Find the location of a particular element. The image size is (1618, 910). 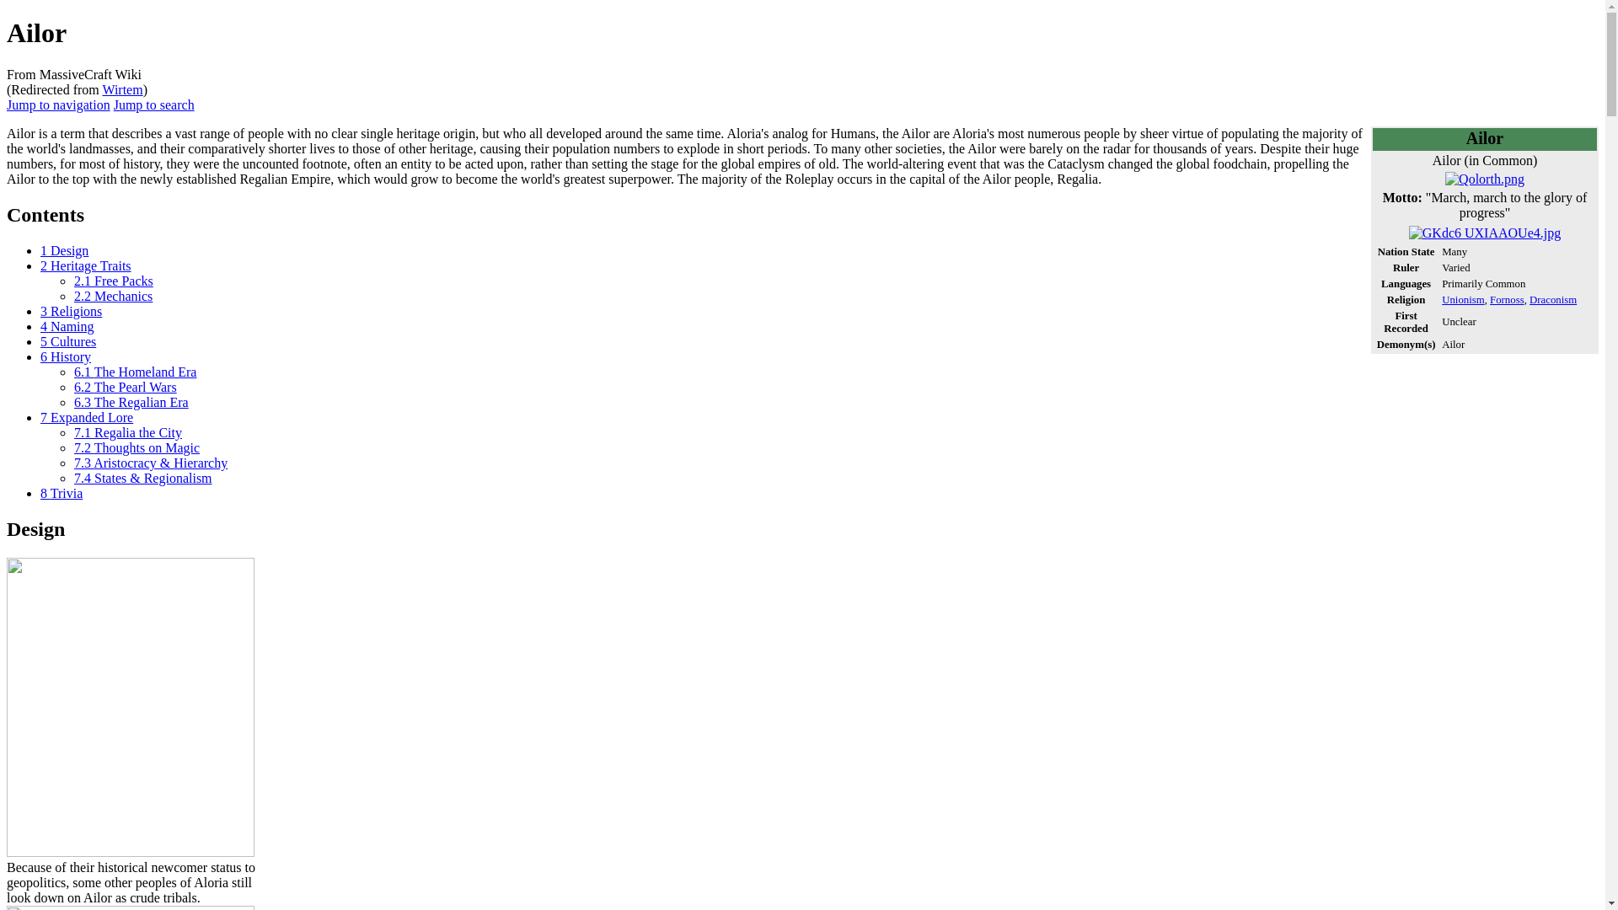

Jump to search is located at coordinates (153, 104).